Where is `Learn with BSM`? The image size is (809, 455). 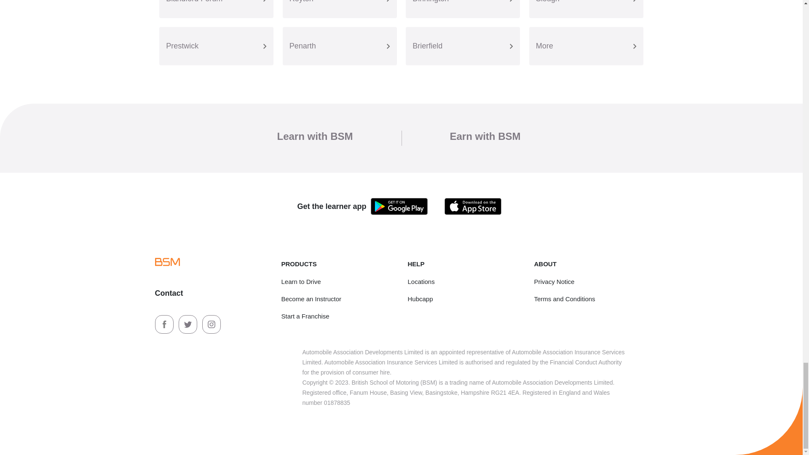 Learn with BSM is located at coordinates (314, 136).